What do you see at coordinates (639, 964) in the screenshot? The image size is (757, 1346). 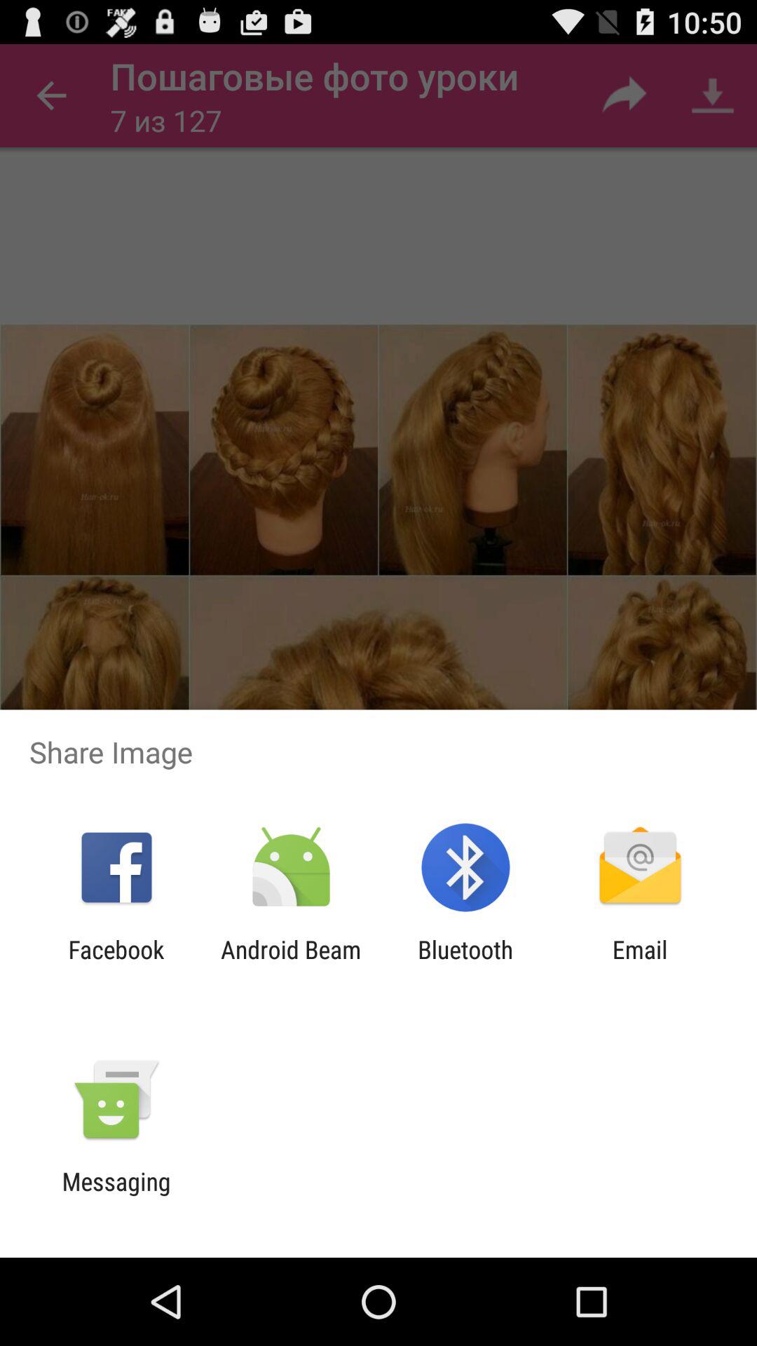 I see `press email item` at bounding box center [639, 964].